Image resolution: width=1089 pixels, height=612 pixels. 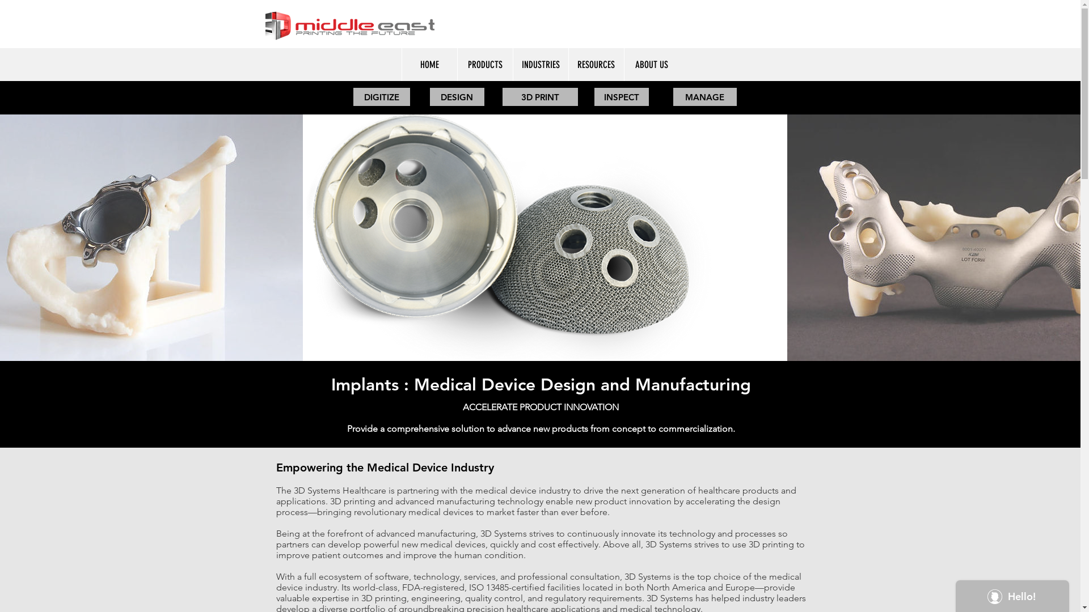 I want to click on PRODUCTS, so click(x=485, y=65).